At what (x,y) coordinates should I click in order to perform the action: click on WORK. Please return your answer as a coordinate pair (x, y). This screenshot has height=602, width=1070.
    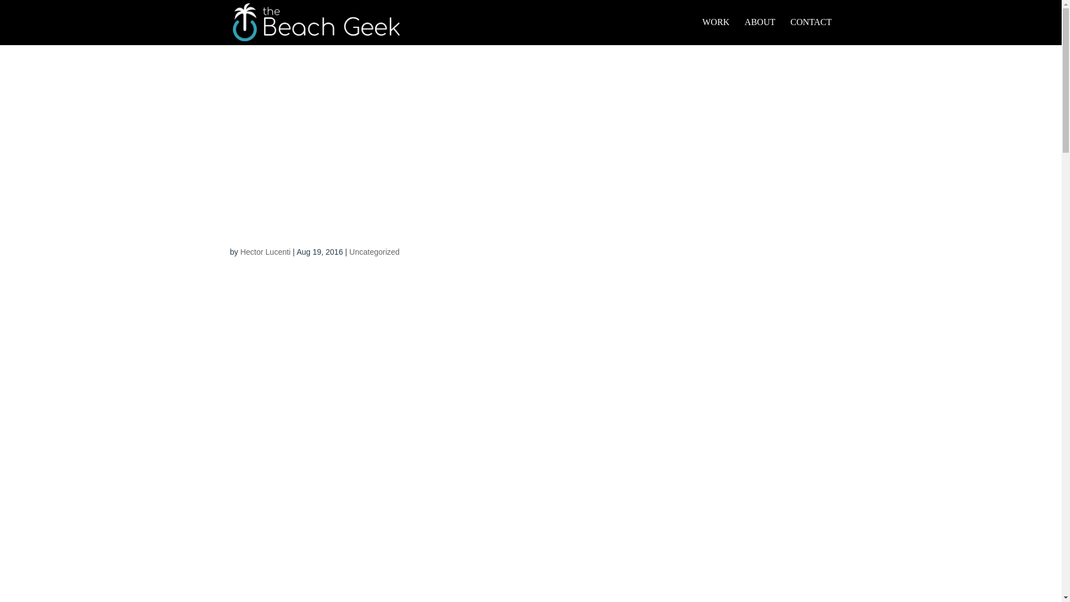
    Looking at the image, I should click on (716, 31).